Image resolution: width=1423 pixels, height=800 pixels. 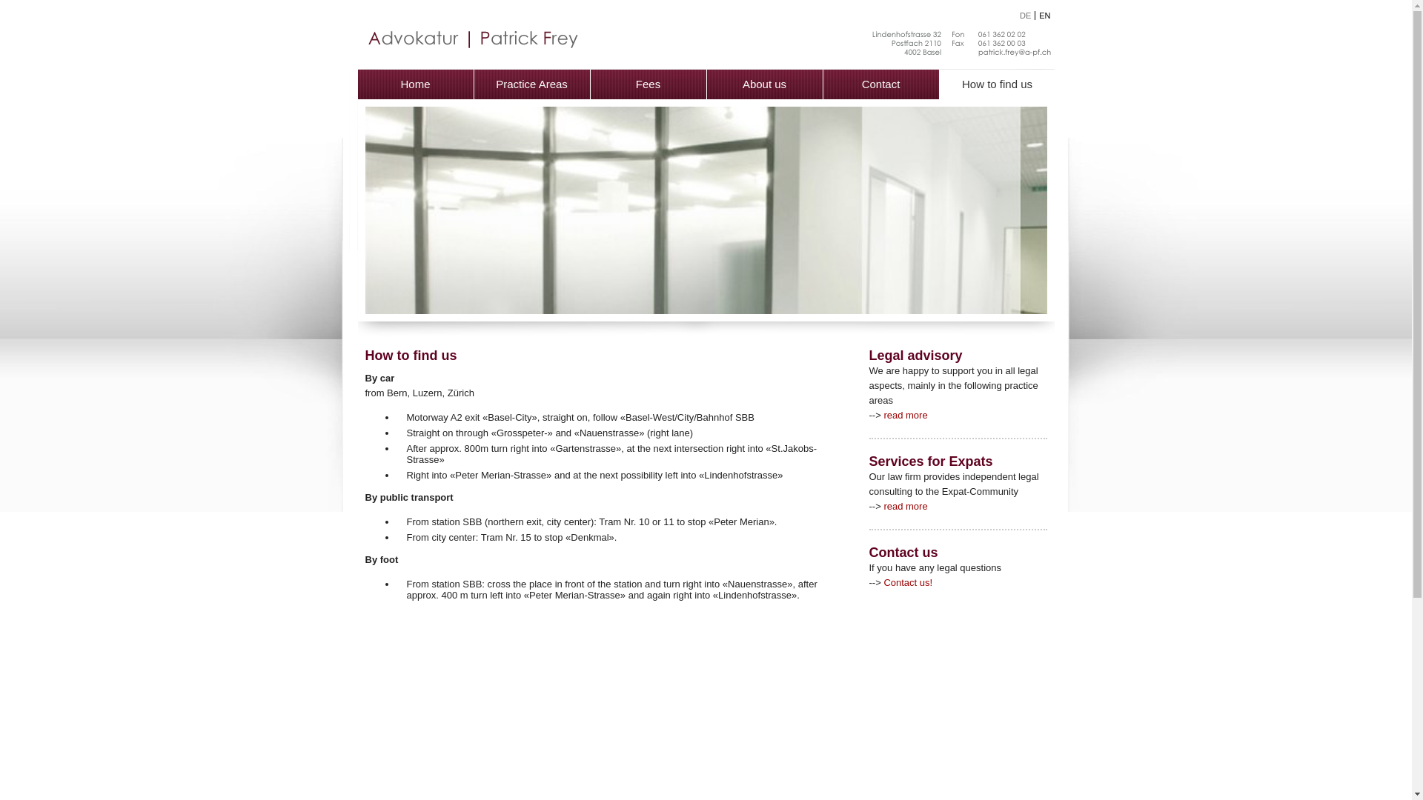 I want to click on Contact us!, so click(x=908, y=582).